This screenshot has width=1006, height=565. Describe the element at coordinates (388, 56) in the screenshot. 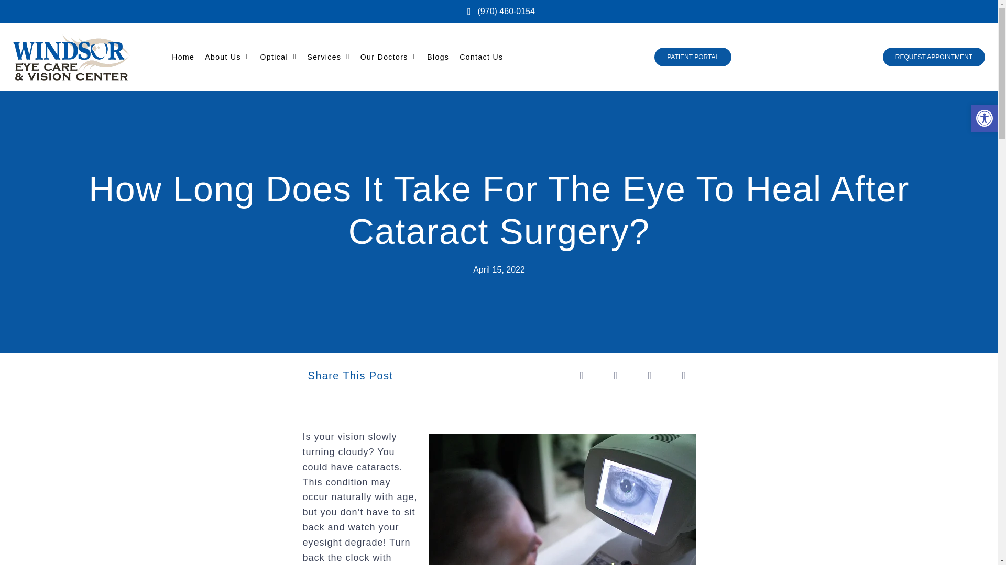

I see `Our Doctors` at that location.